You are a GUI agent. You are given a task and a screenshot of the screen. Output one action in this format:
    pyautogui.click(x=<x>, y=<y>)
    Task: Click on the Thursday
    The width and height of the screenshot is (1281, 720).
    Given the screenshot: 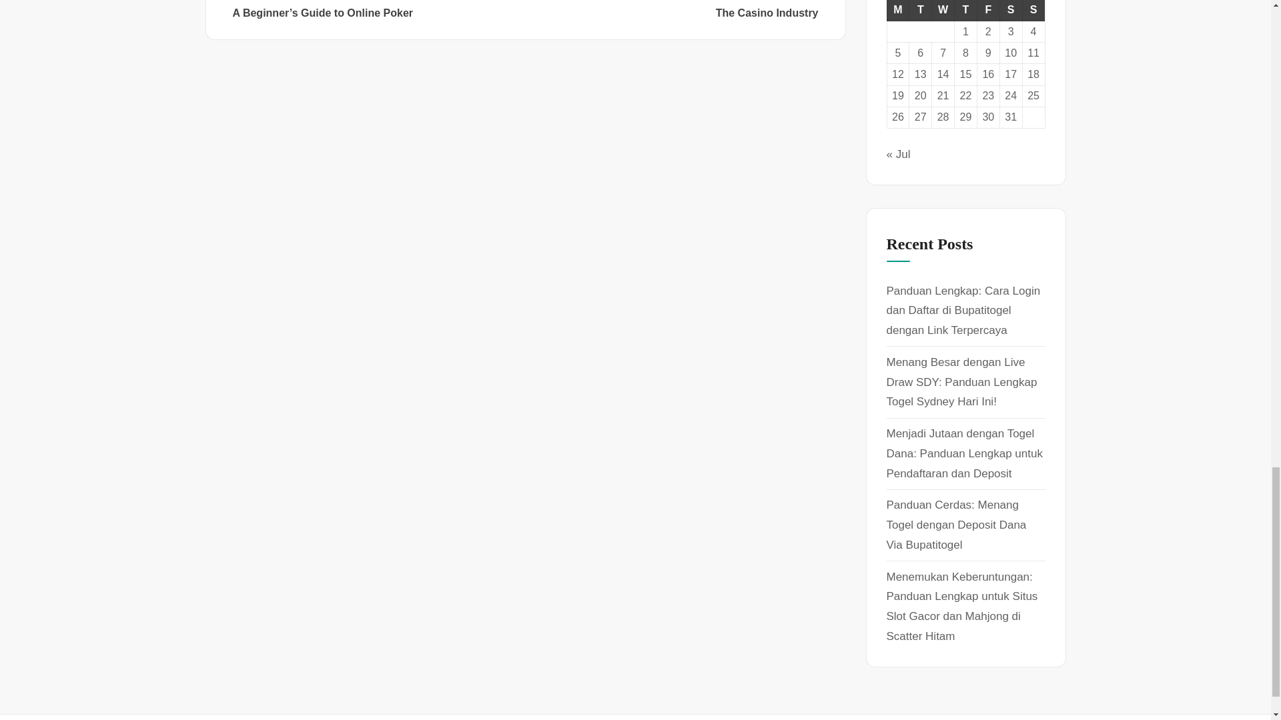 What is the action you would take?
    pyautogui.click(x=965, y=11)
    